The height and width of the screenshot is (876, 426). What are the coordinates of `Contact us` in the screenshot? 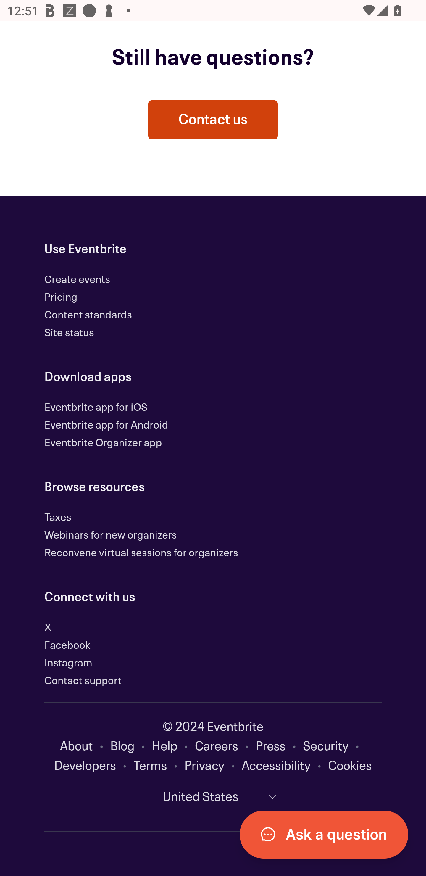 It's located at (213, 120).